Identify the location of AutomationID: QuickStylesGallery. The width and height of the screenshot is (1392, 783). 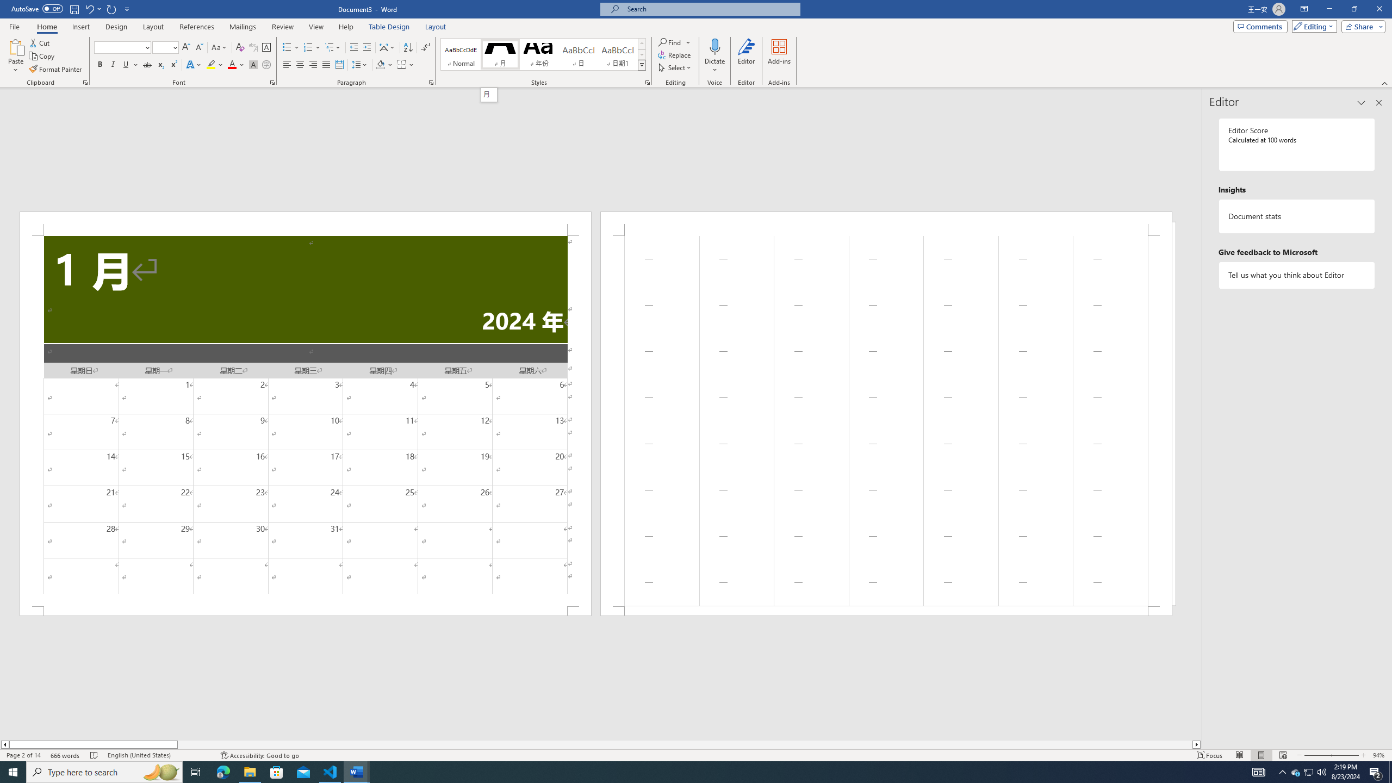
(543, 54).